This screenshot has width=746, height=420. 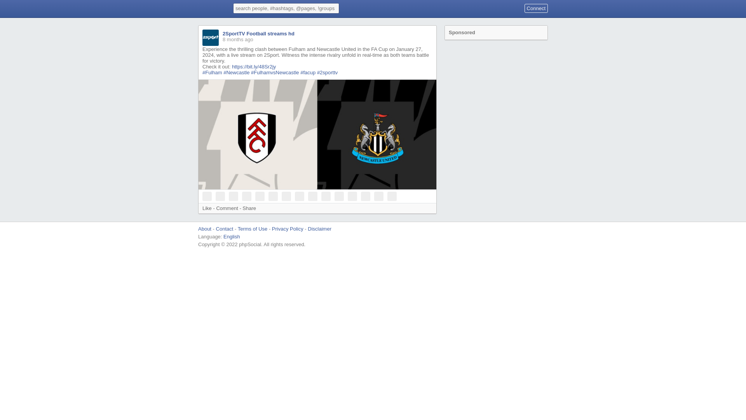 What do you see at coordinates (227, 208) in the screenshot?
I see `Comment` at bounding box center [227, 208].